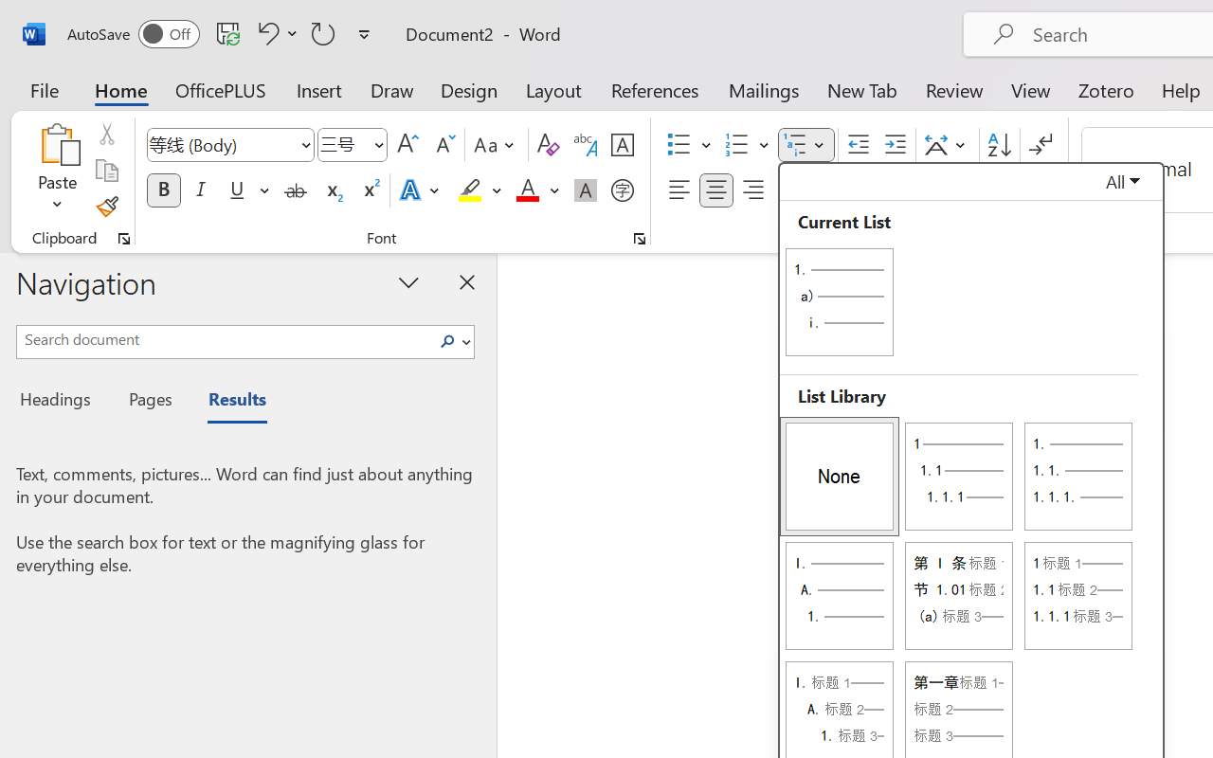 This screenshot has width=1213, height=758. What do you see at coordinates (221, 89) in the screenshot?
I see `OfficePLUS` at bounding box center [221, 89].